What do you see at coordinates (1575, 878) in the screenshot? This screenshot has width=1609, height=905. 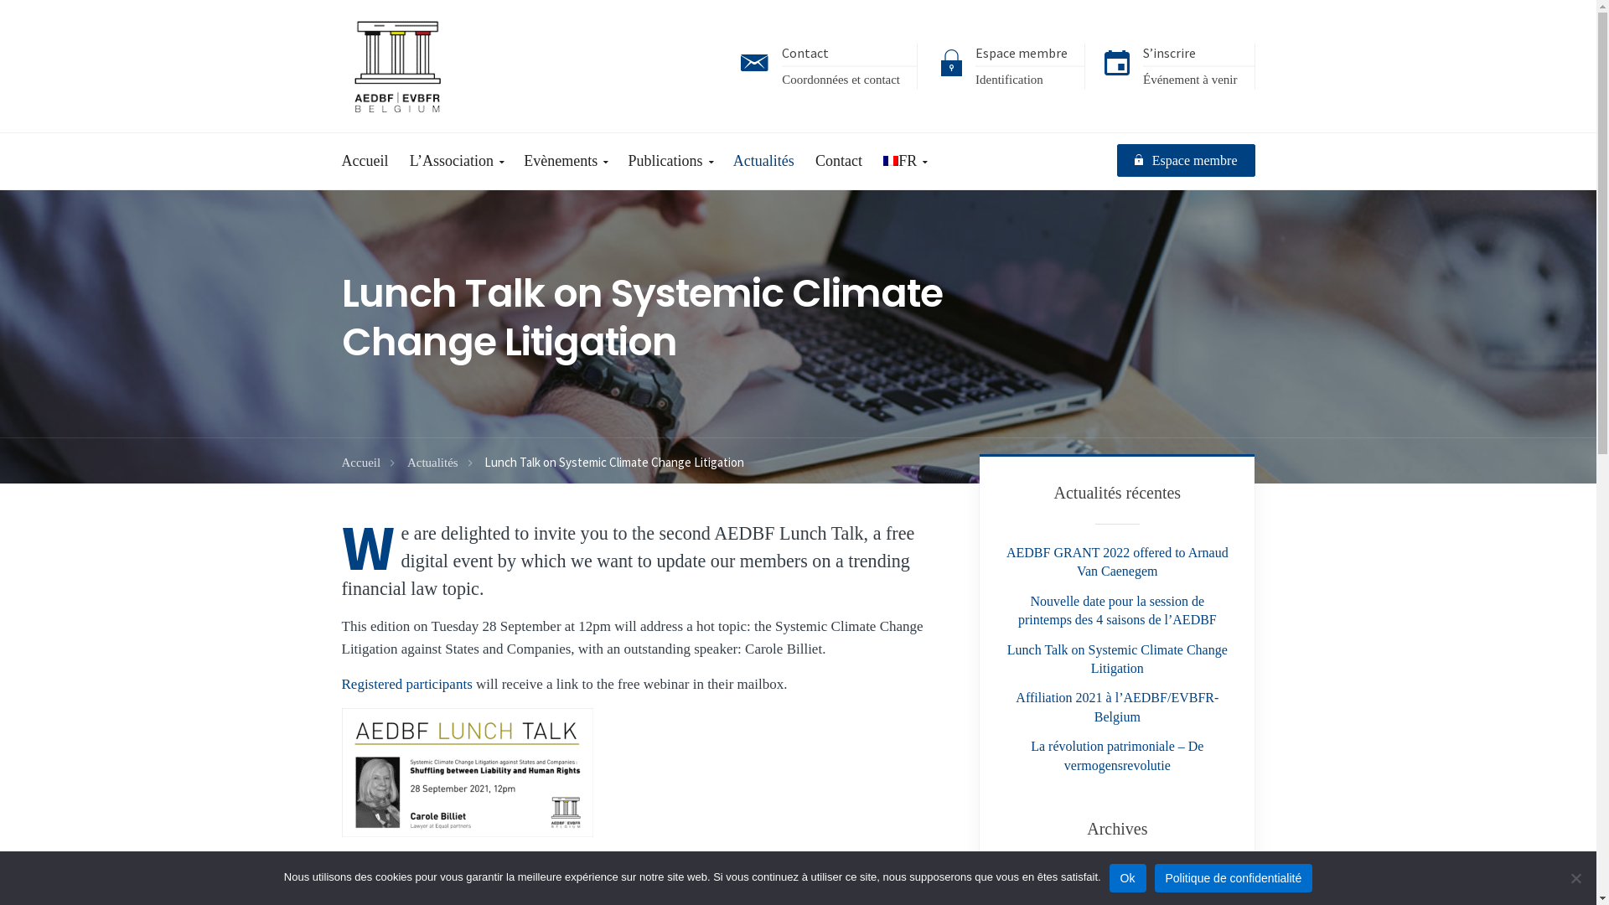 I see `Non` at bounding box center [1575, 878].